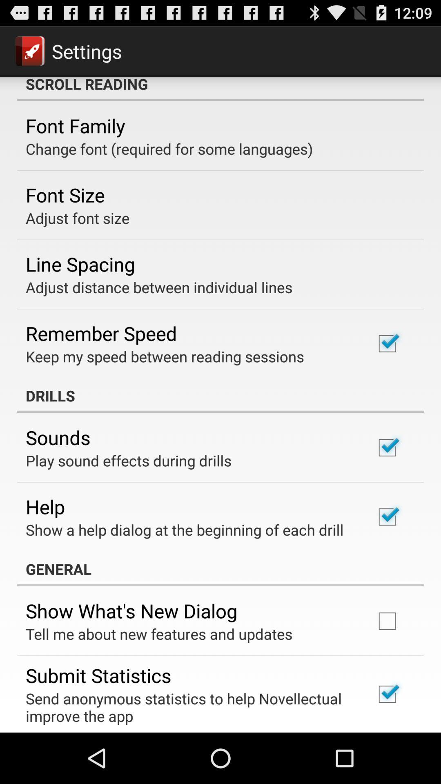  What do you see at coordinates (75, 125) in the screenshot?
I see `tap icon below the scroll reading item` at bounding box center [75, 125].